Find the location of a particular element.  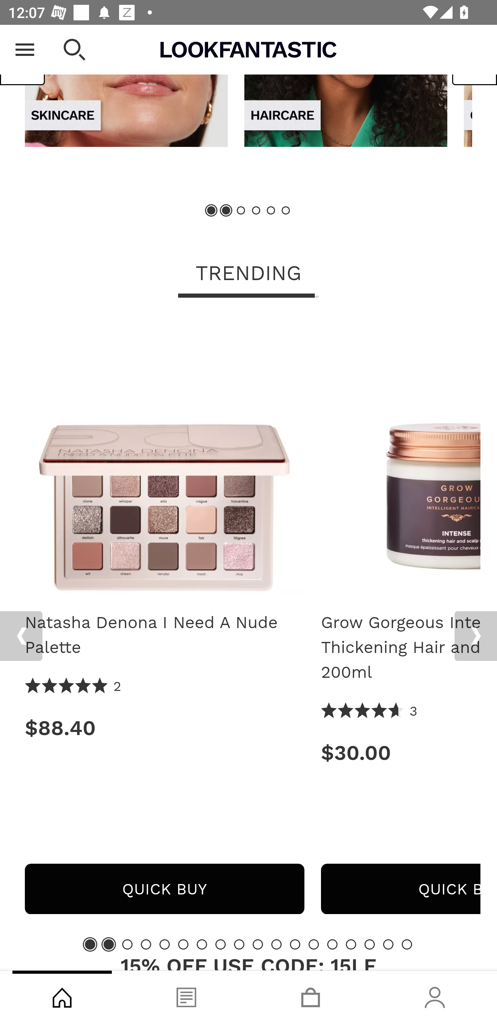

Slide 3 is located at coordinates (241, 210).